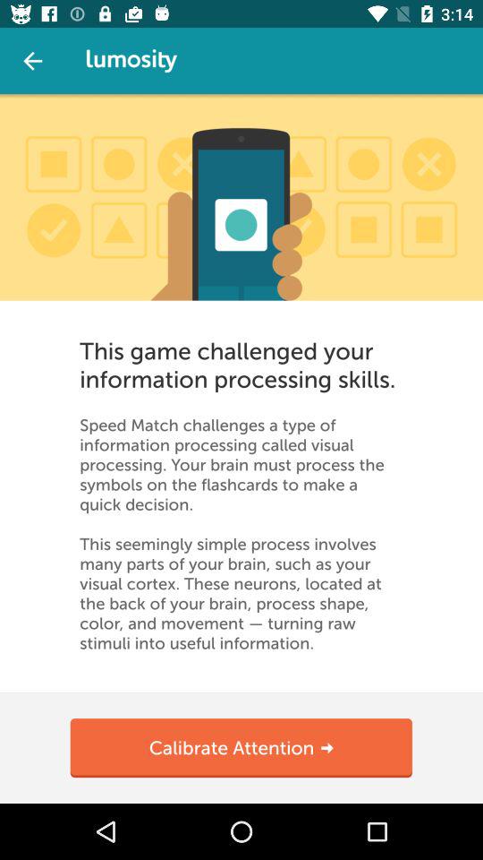  Describe the element at coordinates (32, 61) in the screenshot. I see `exit out of setup` at that location.